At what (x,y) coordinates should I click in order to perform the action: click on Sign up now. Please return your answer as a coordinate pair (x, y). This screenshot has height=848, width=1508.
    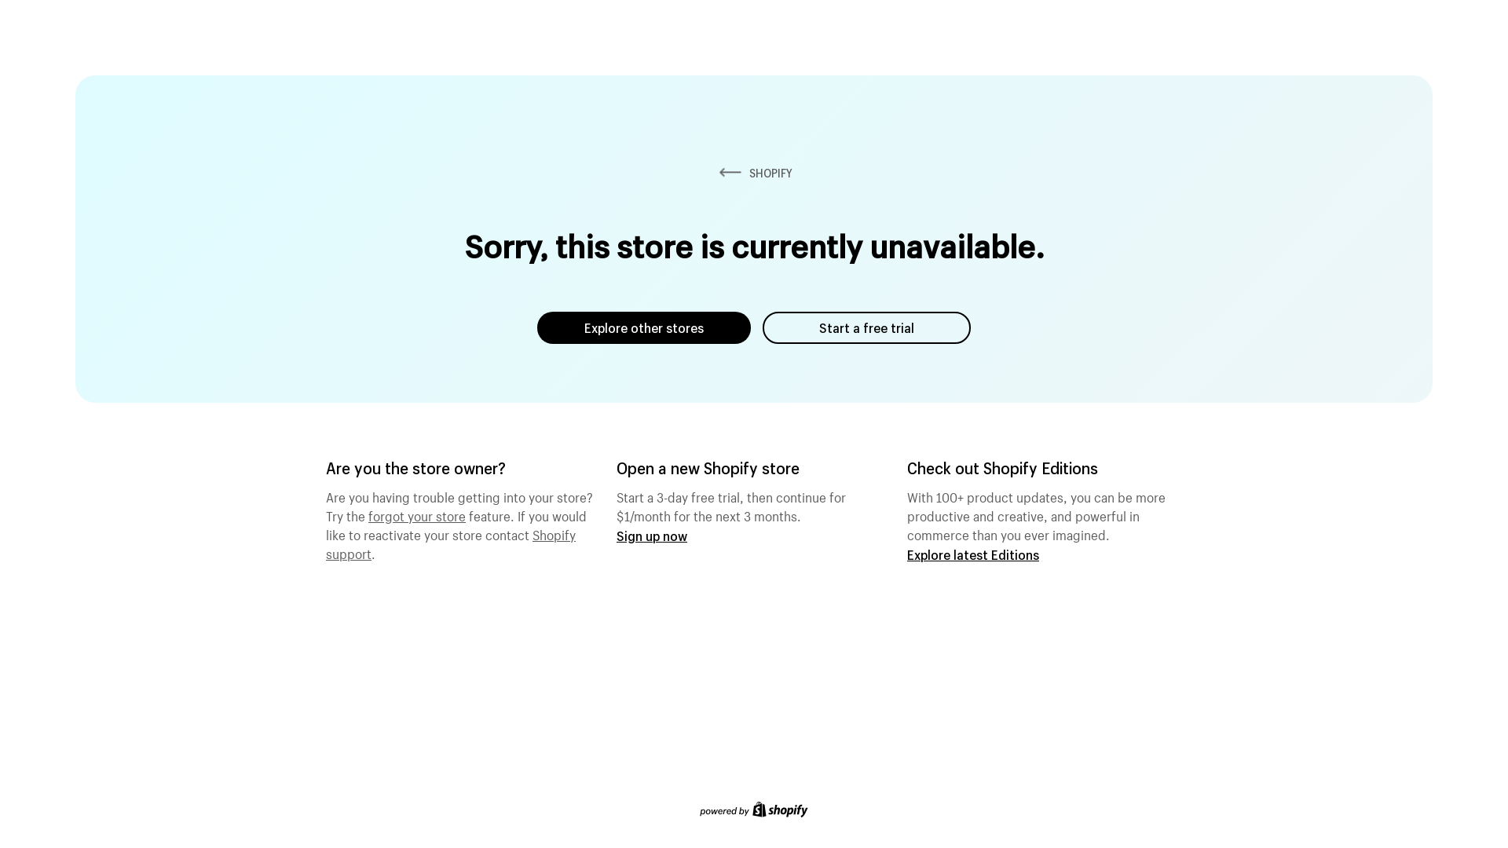
    Looking at the image, I should click on (652, 535).